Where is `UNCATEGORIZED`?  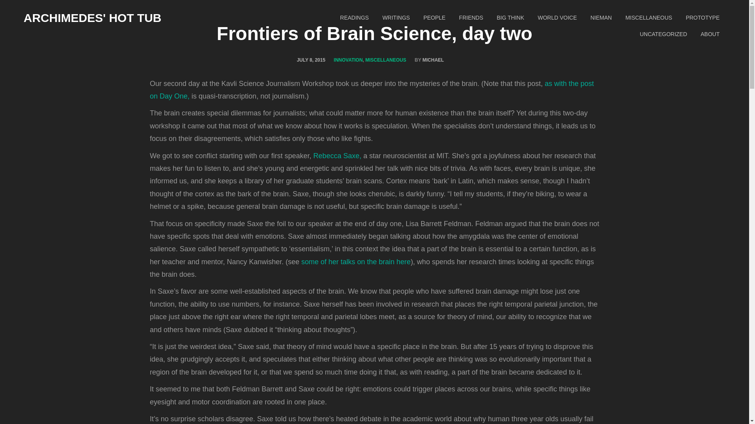
UNCATEGORIZED is located at coordinates (663, 35).